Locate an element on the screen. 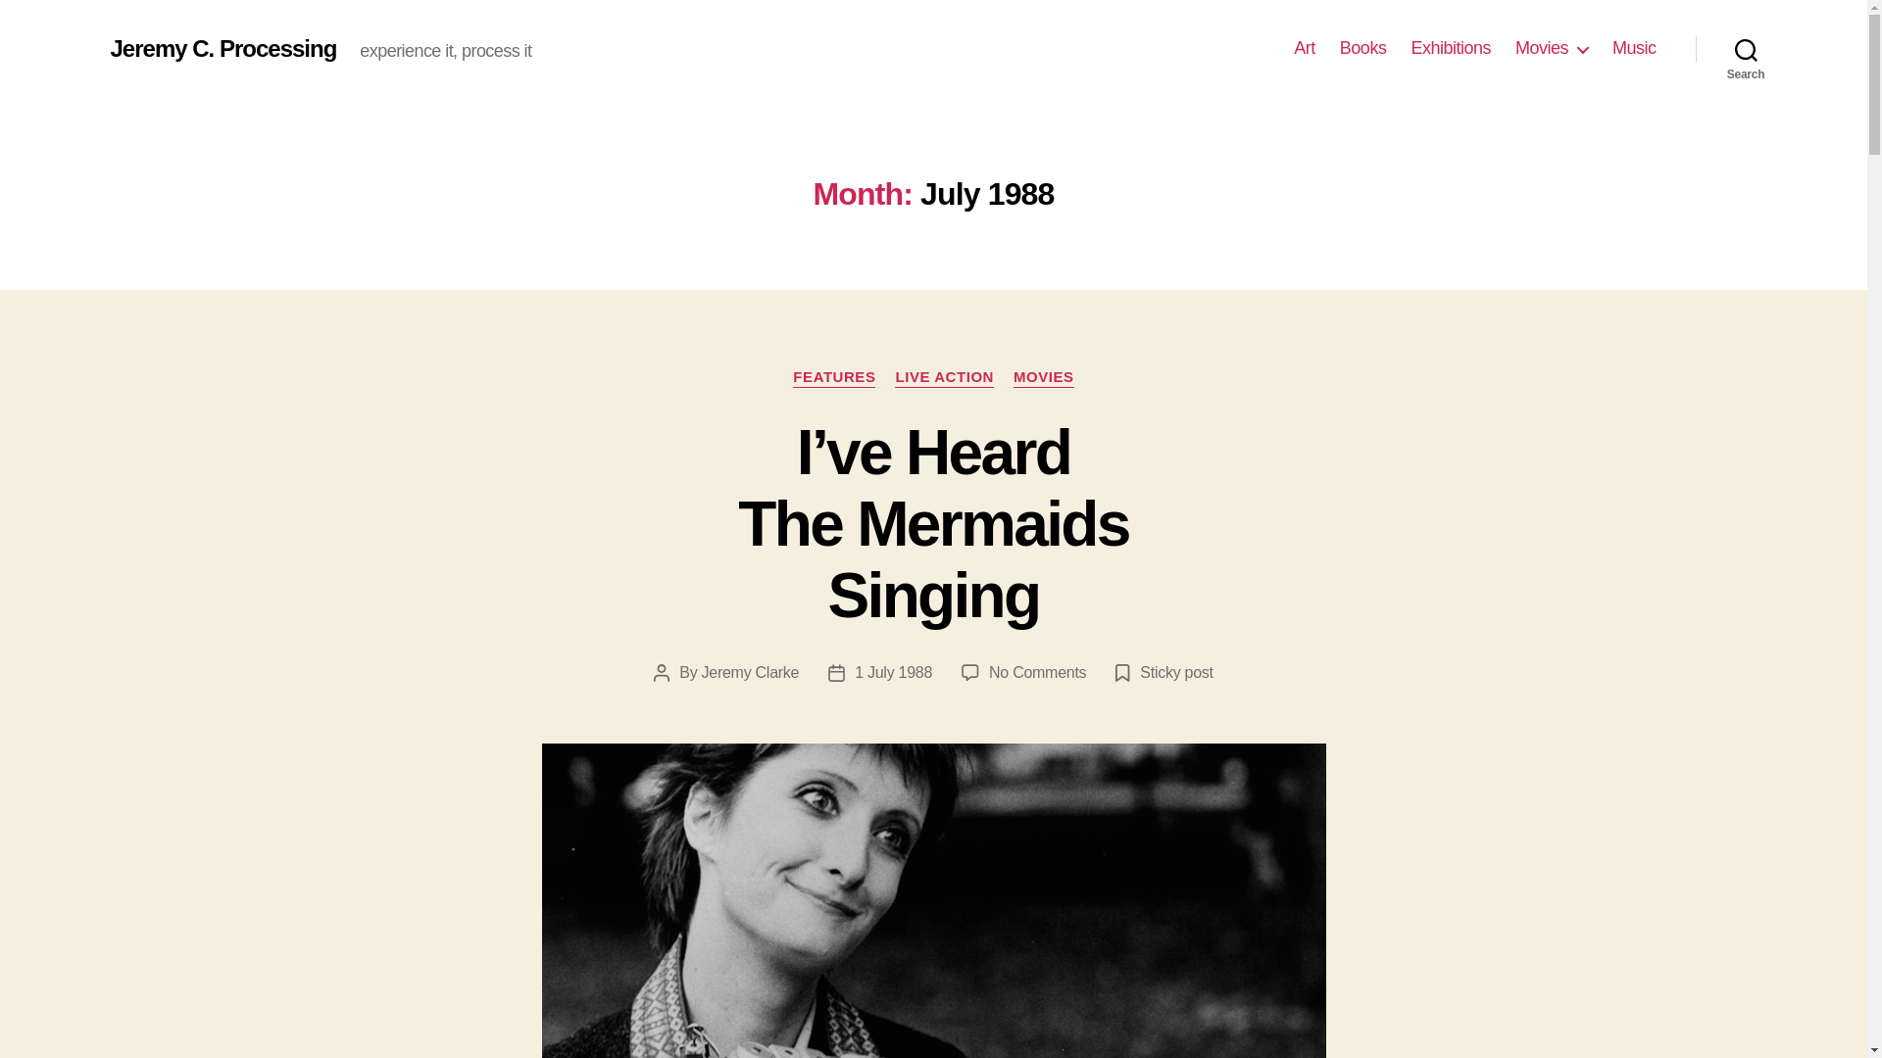  Exhibitions is located at coordinates (1450, 48).